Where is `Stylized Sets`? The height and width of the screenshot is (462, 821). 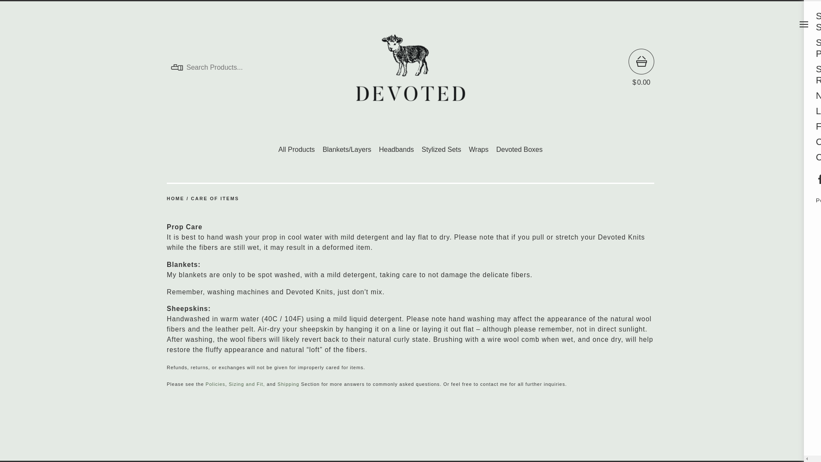 Stylized Sets is located at coordinates (441, 150).